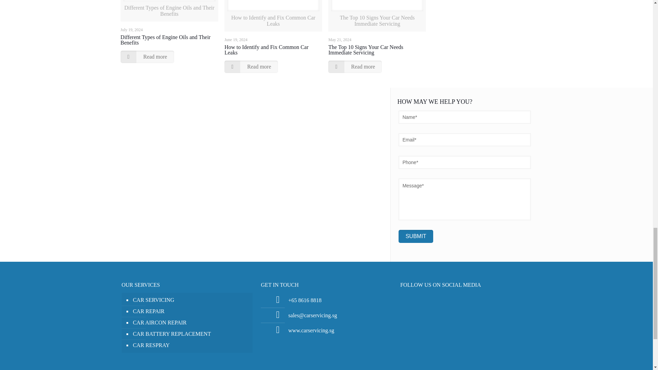  I want to click on Different Types of Engine Oils and Their Benefits, so click(165, 40).